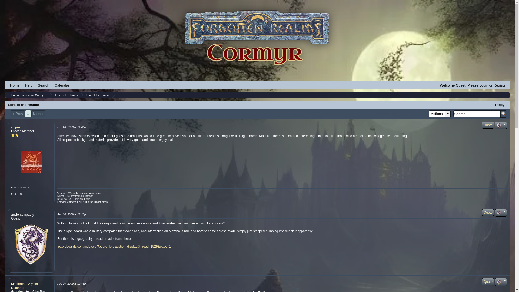 The height and width of the screenshot is (292, 519). I want to click on Guest, so click(31, 244).